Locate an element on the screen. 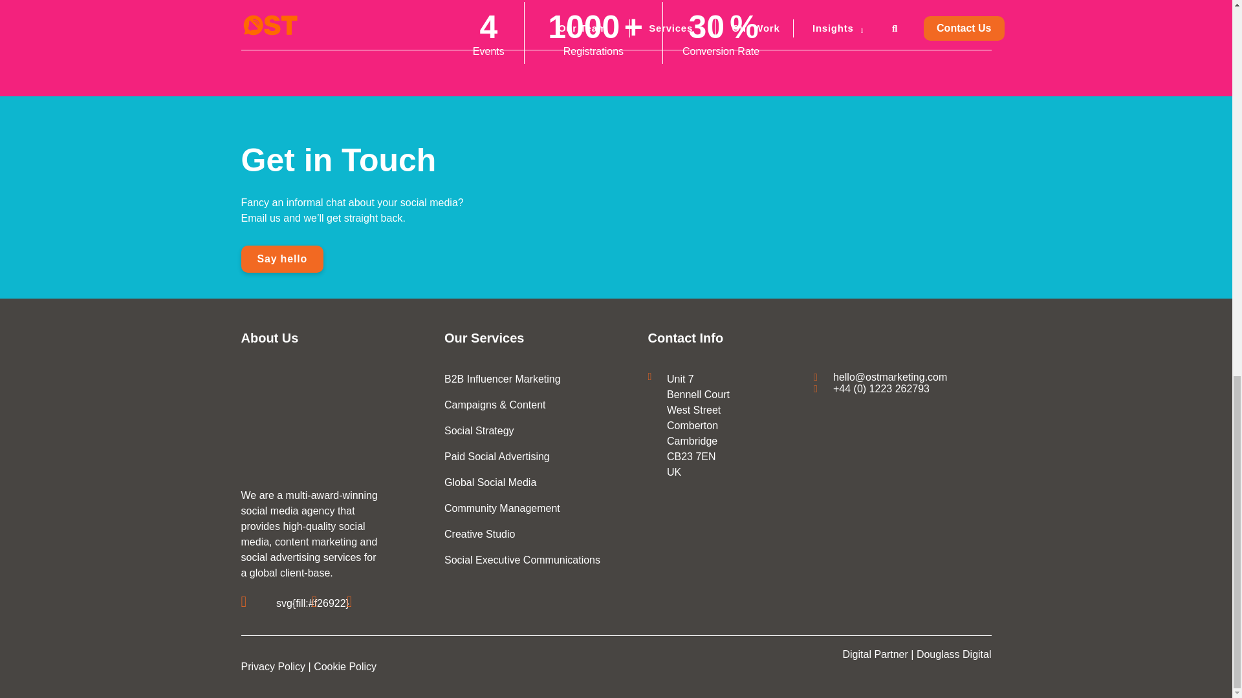  Social Strategy is located at coordinates (479, 430).